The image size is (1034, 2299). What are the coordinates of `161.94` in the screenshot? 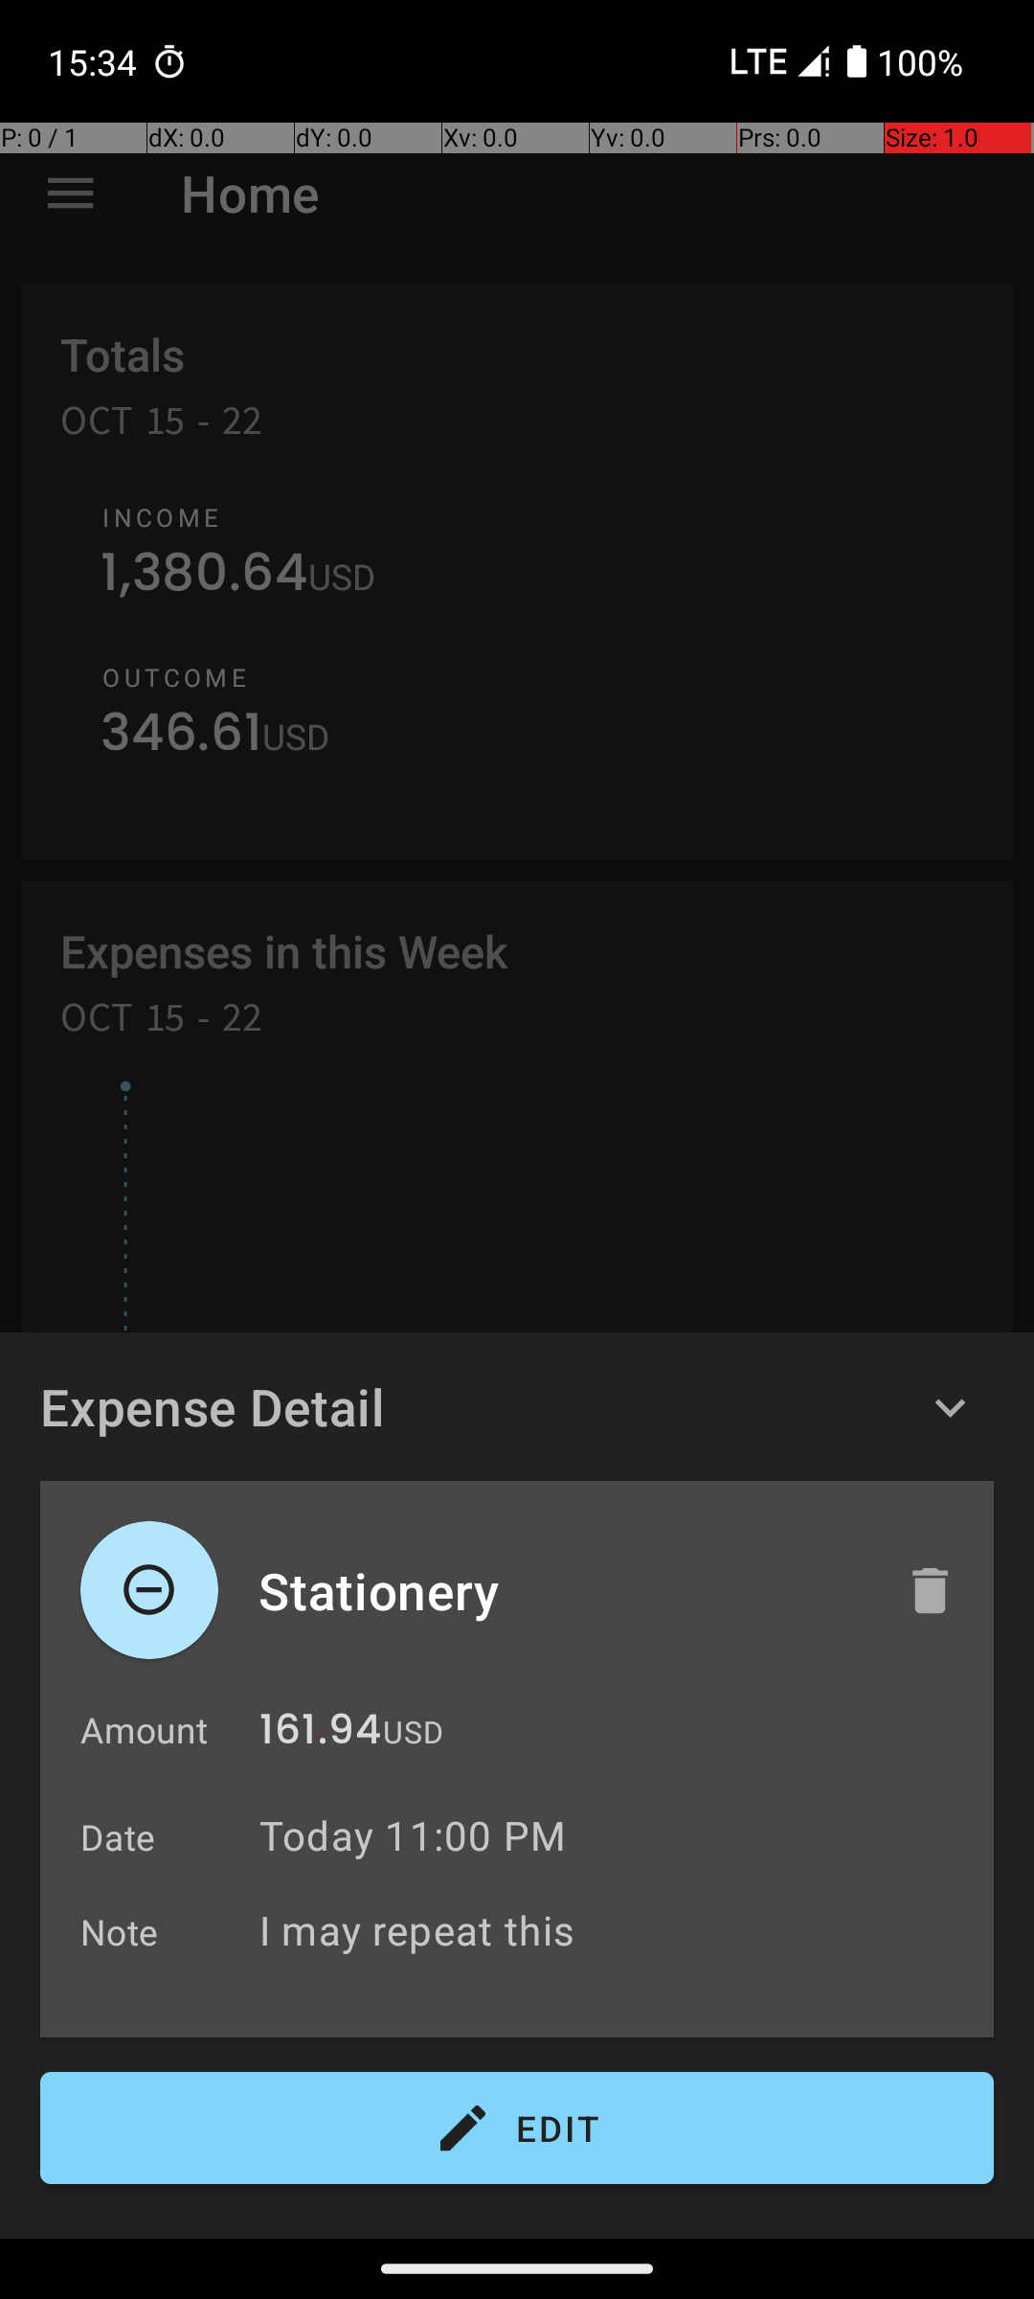 It's located at (320, 1734).